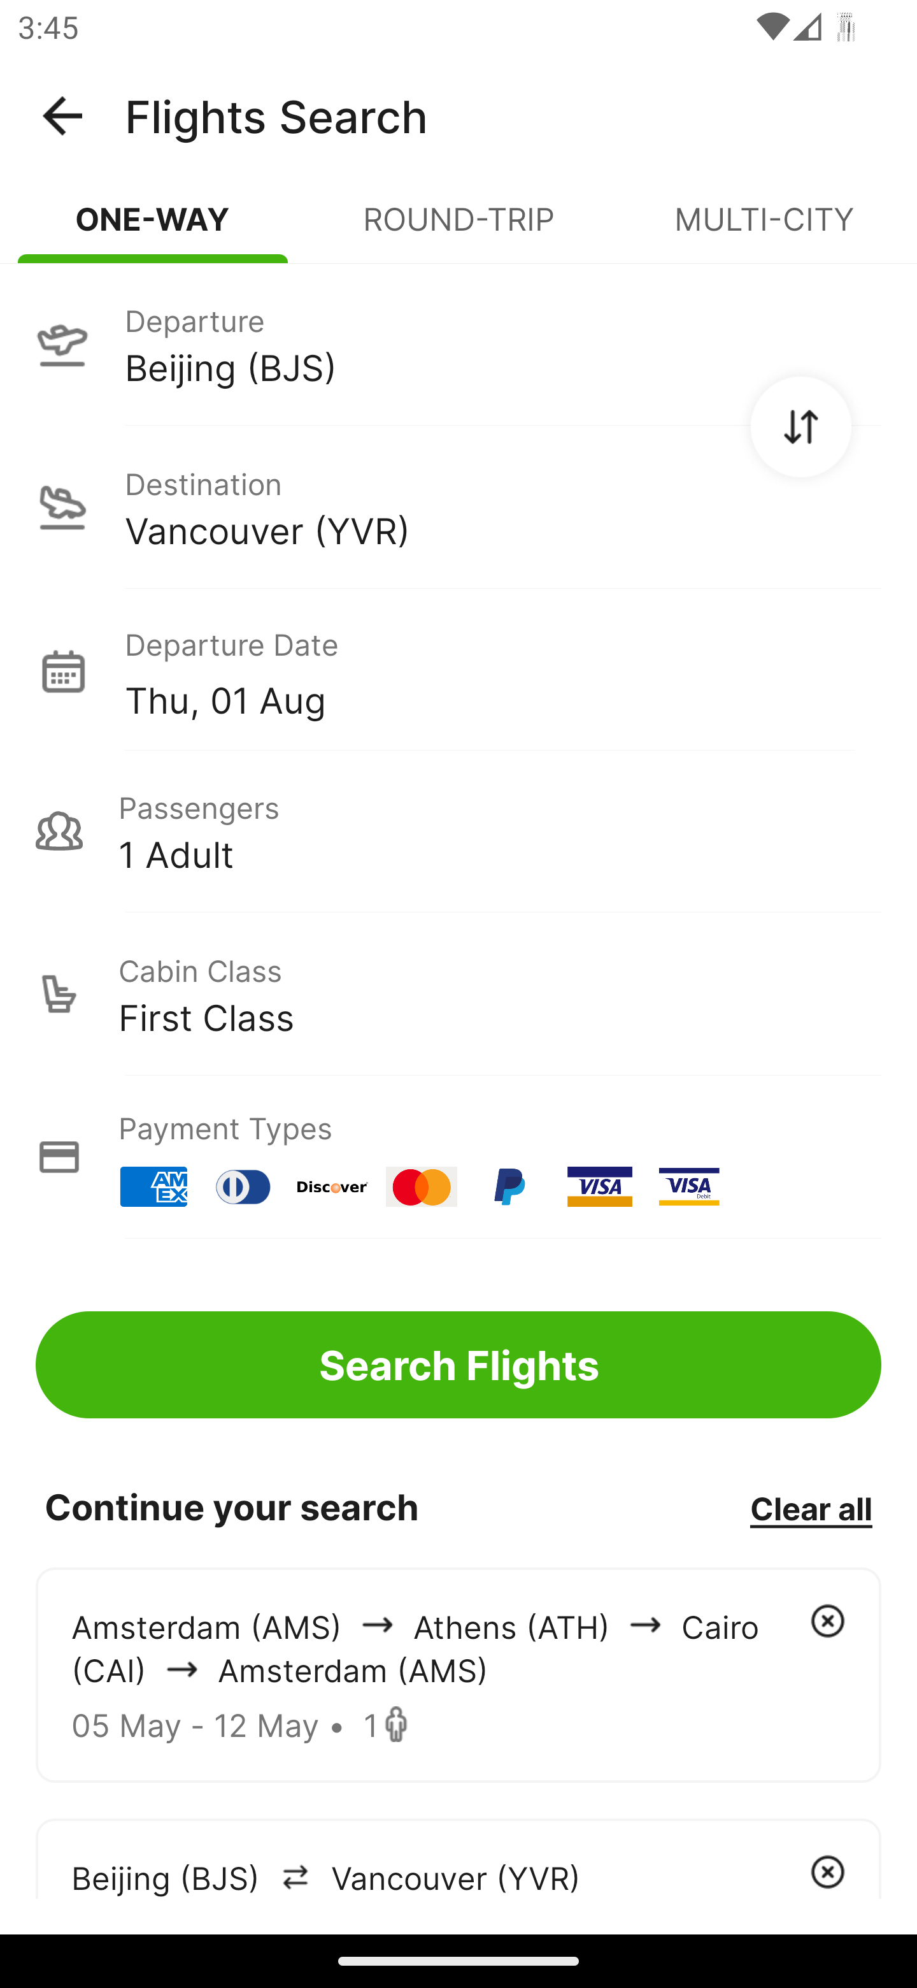  I want to click on MULTI-CITY, so click(764, 229).